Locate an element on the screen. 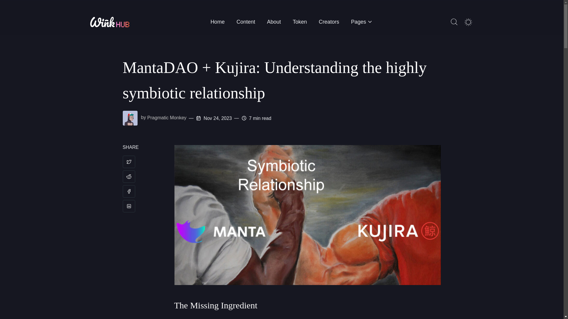 The height and width of the screenshot is (319, 568). Token is located at coordinates (300, 22).